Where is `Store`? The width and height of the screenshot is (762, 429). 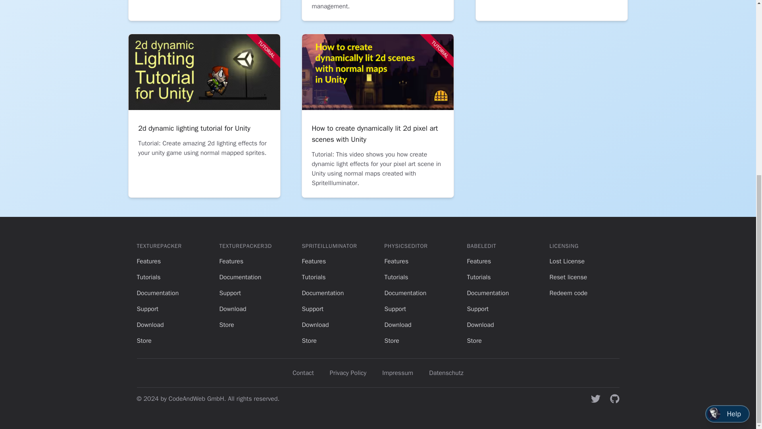
Store is located at coordinates (144, 341).